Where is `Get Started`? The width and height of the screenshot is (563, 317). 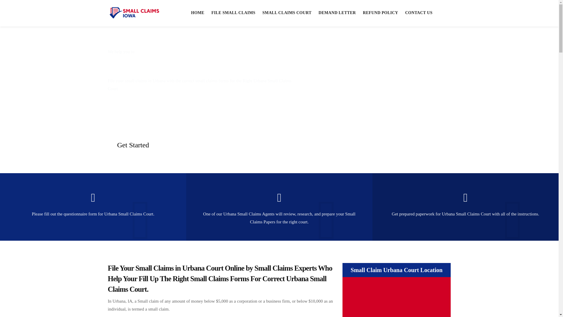 Get Started is located at coordinates (133, 145).